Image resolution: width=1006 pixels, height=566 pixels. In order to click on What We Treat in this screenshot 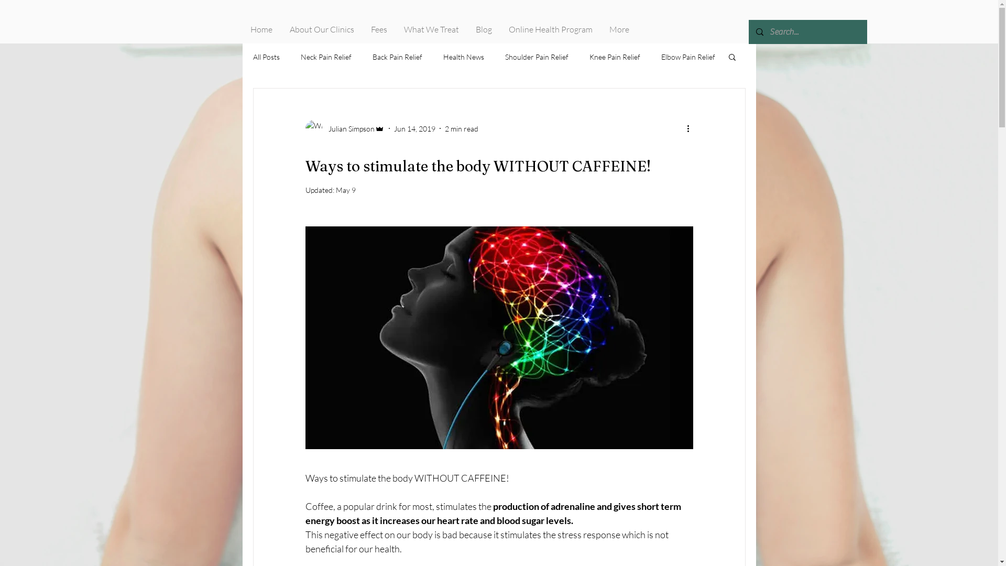, I will do `click(432, 29)`.